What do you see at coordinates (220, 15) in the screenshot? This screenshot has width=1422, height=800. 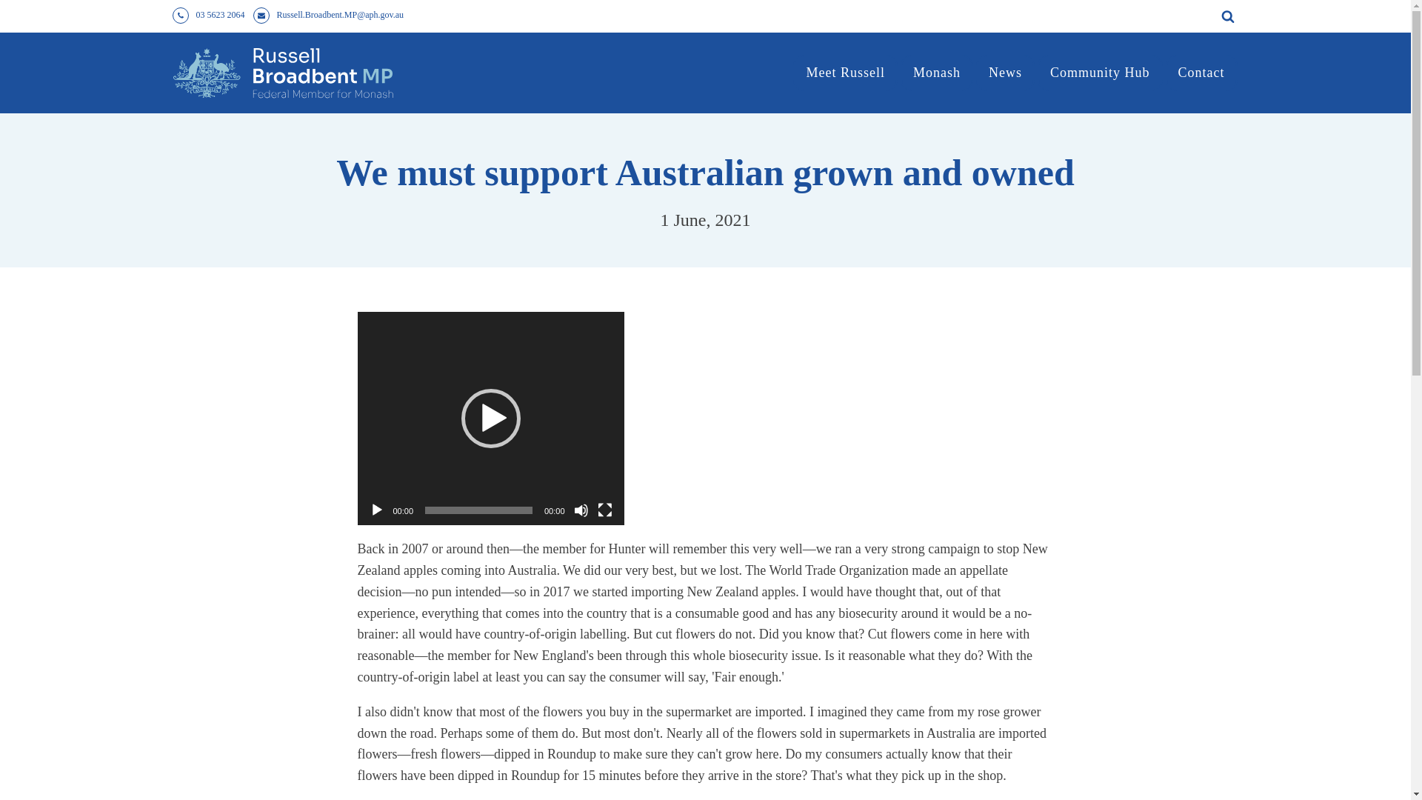 I see `03 5623 2064` at bounding box center [220, 15].